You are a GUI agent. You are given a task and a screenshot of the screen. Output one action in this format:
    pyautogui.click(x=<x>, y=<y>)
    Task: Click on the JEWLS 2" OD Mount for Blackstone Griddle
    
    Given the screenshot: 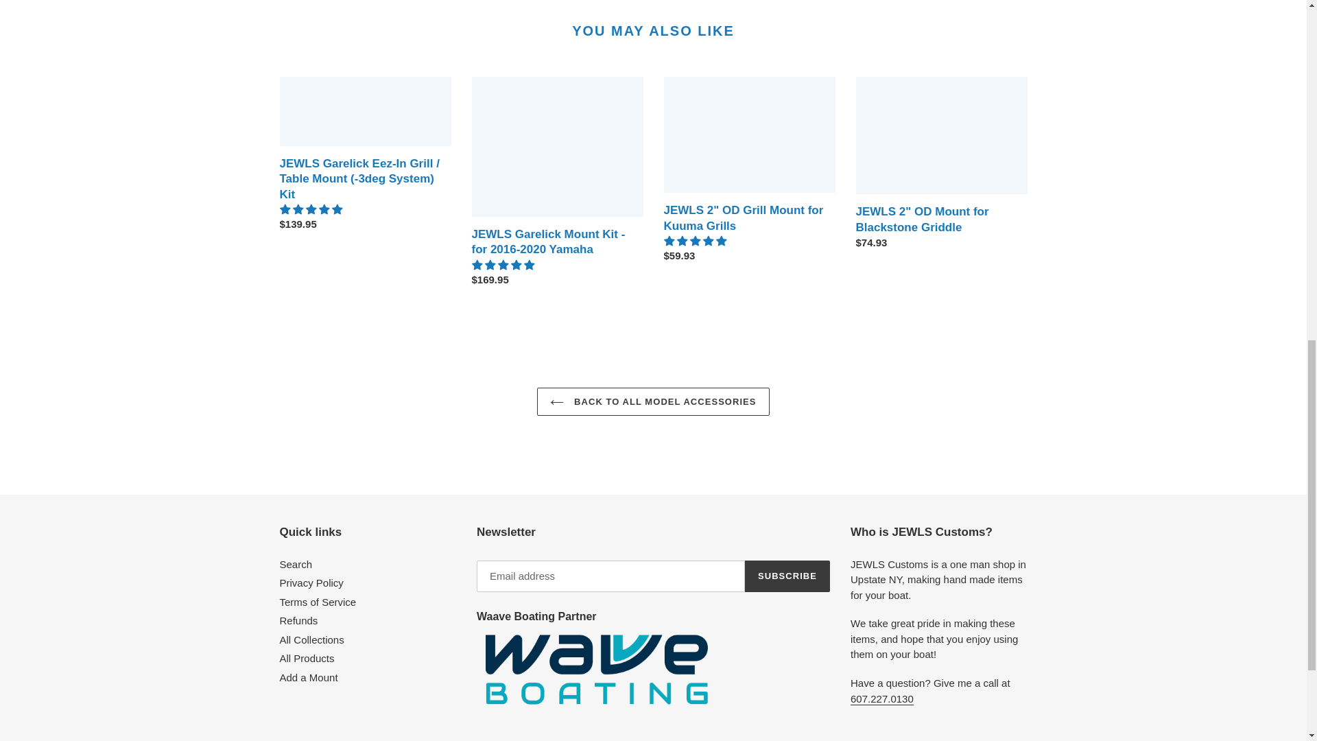 What is the action you would take?
    pyautogui.click(x=941, y=166)
    